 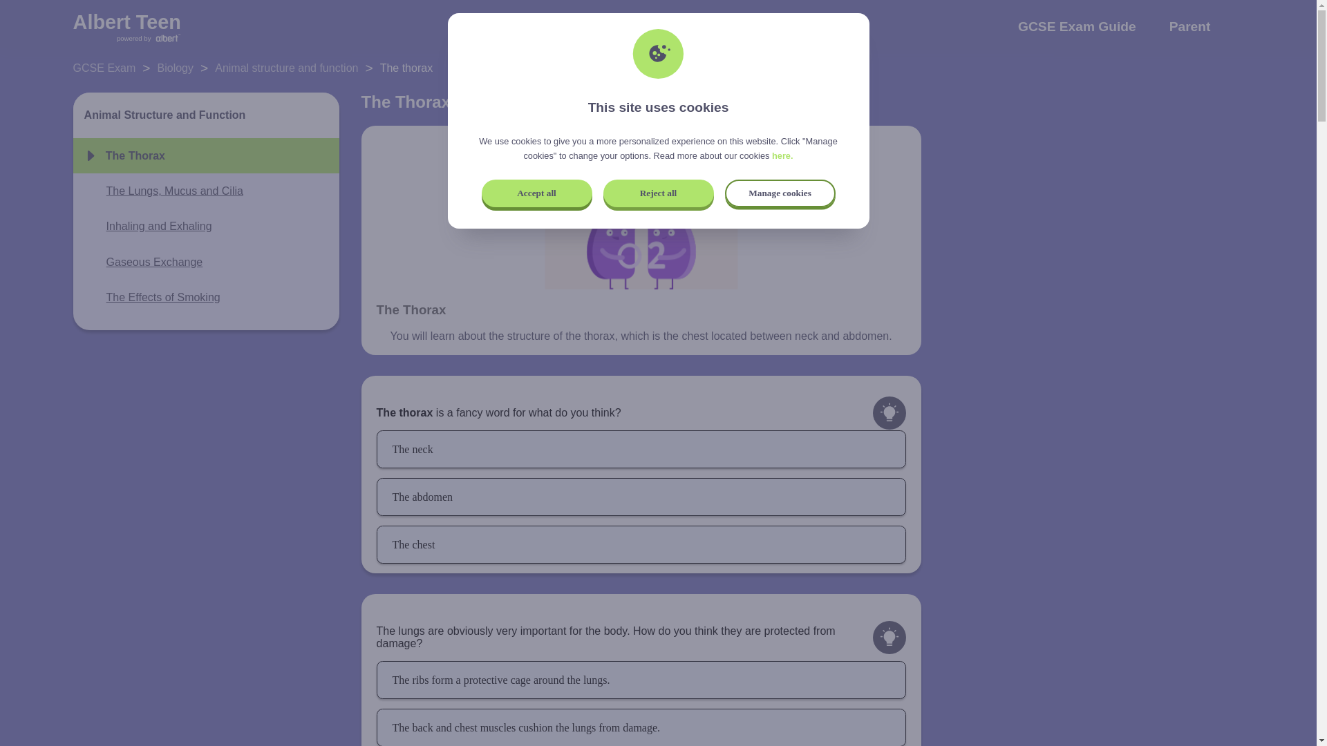 I want to click on The thorax, so click(x=406, y=68).